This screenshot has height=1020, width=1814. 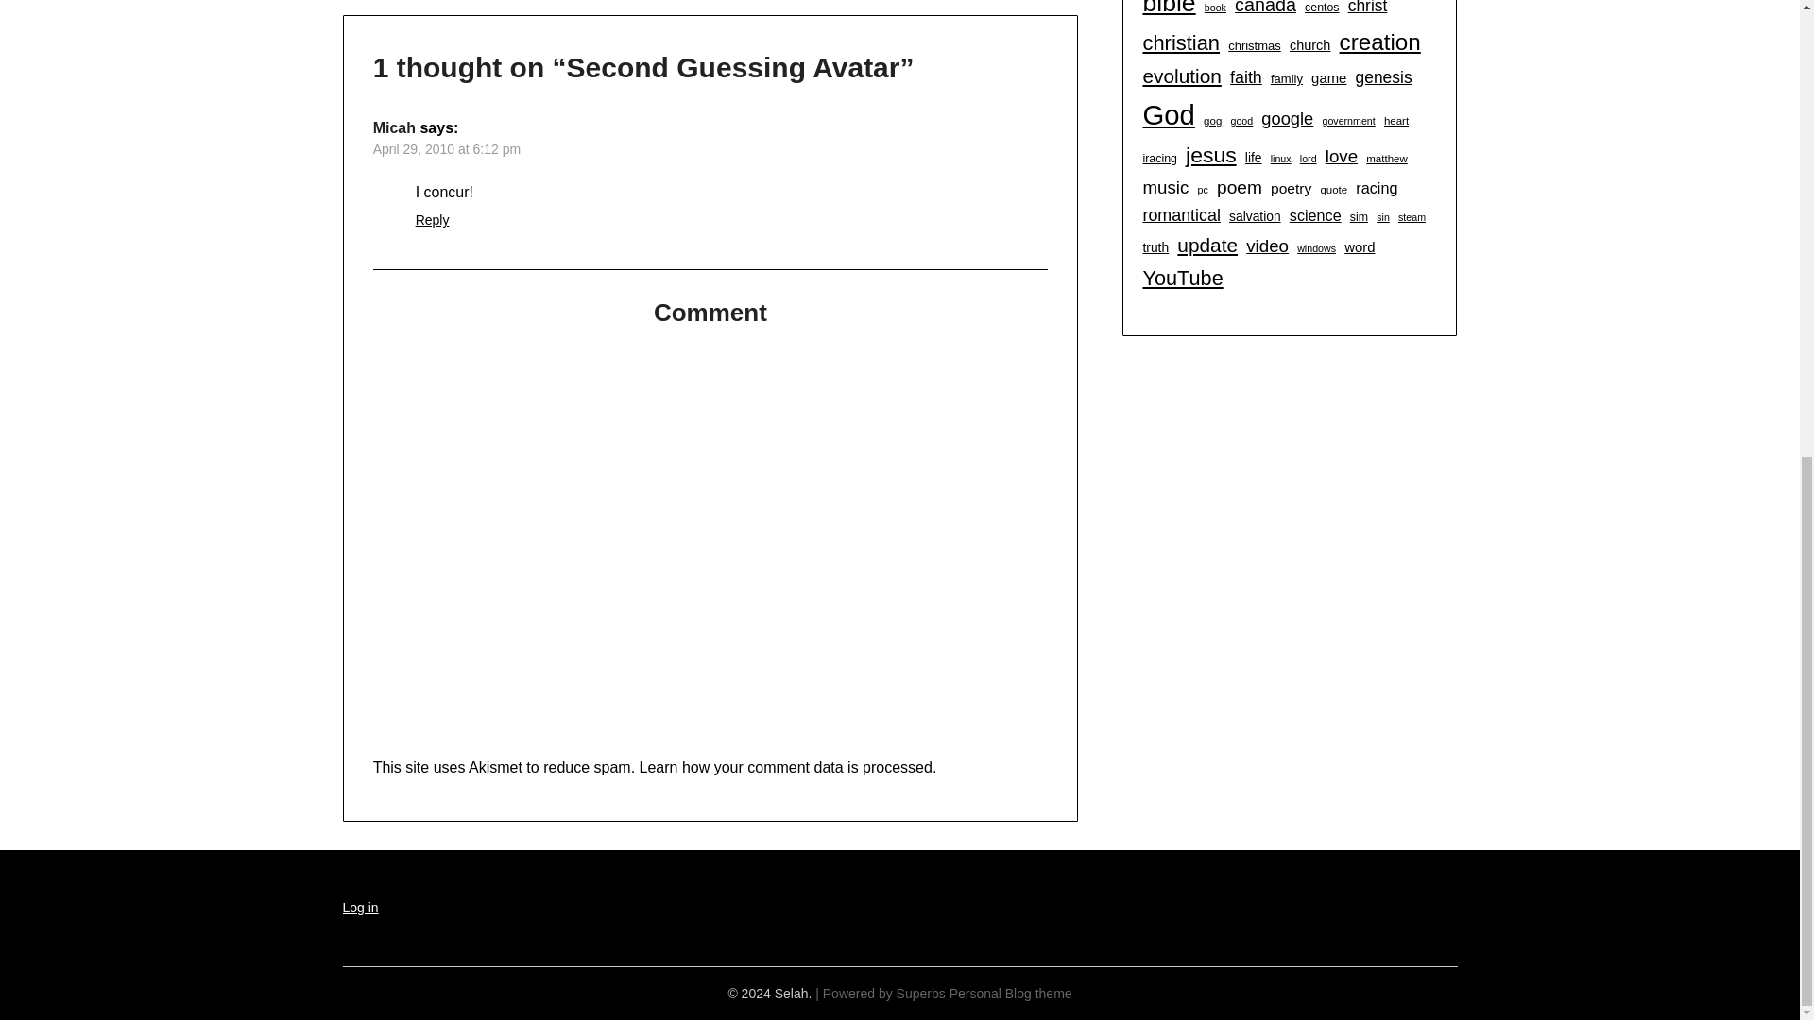 I want to click on christmas, so click(x=1254, y=45).